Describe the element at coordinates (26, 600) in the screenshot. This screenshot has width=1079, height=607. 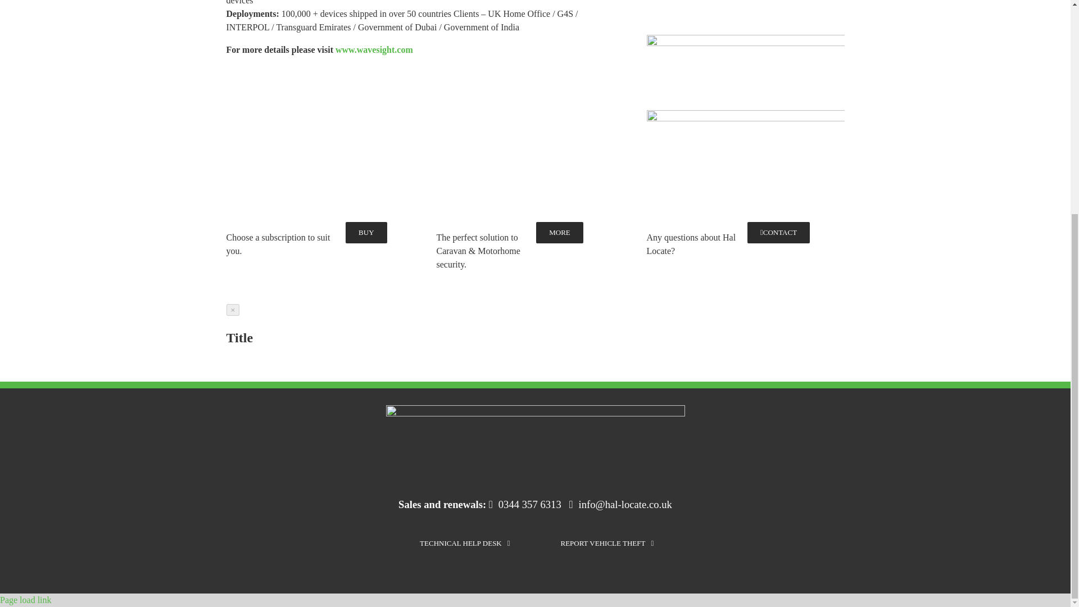
I see `Page load link` at that location.